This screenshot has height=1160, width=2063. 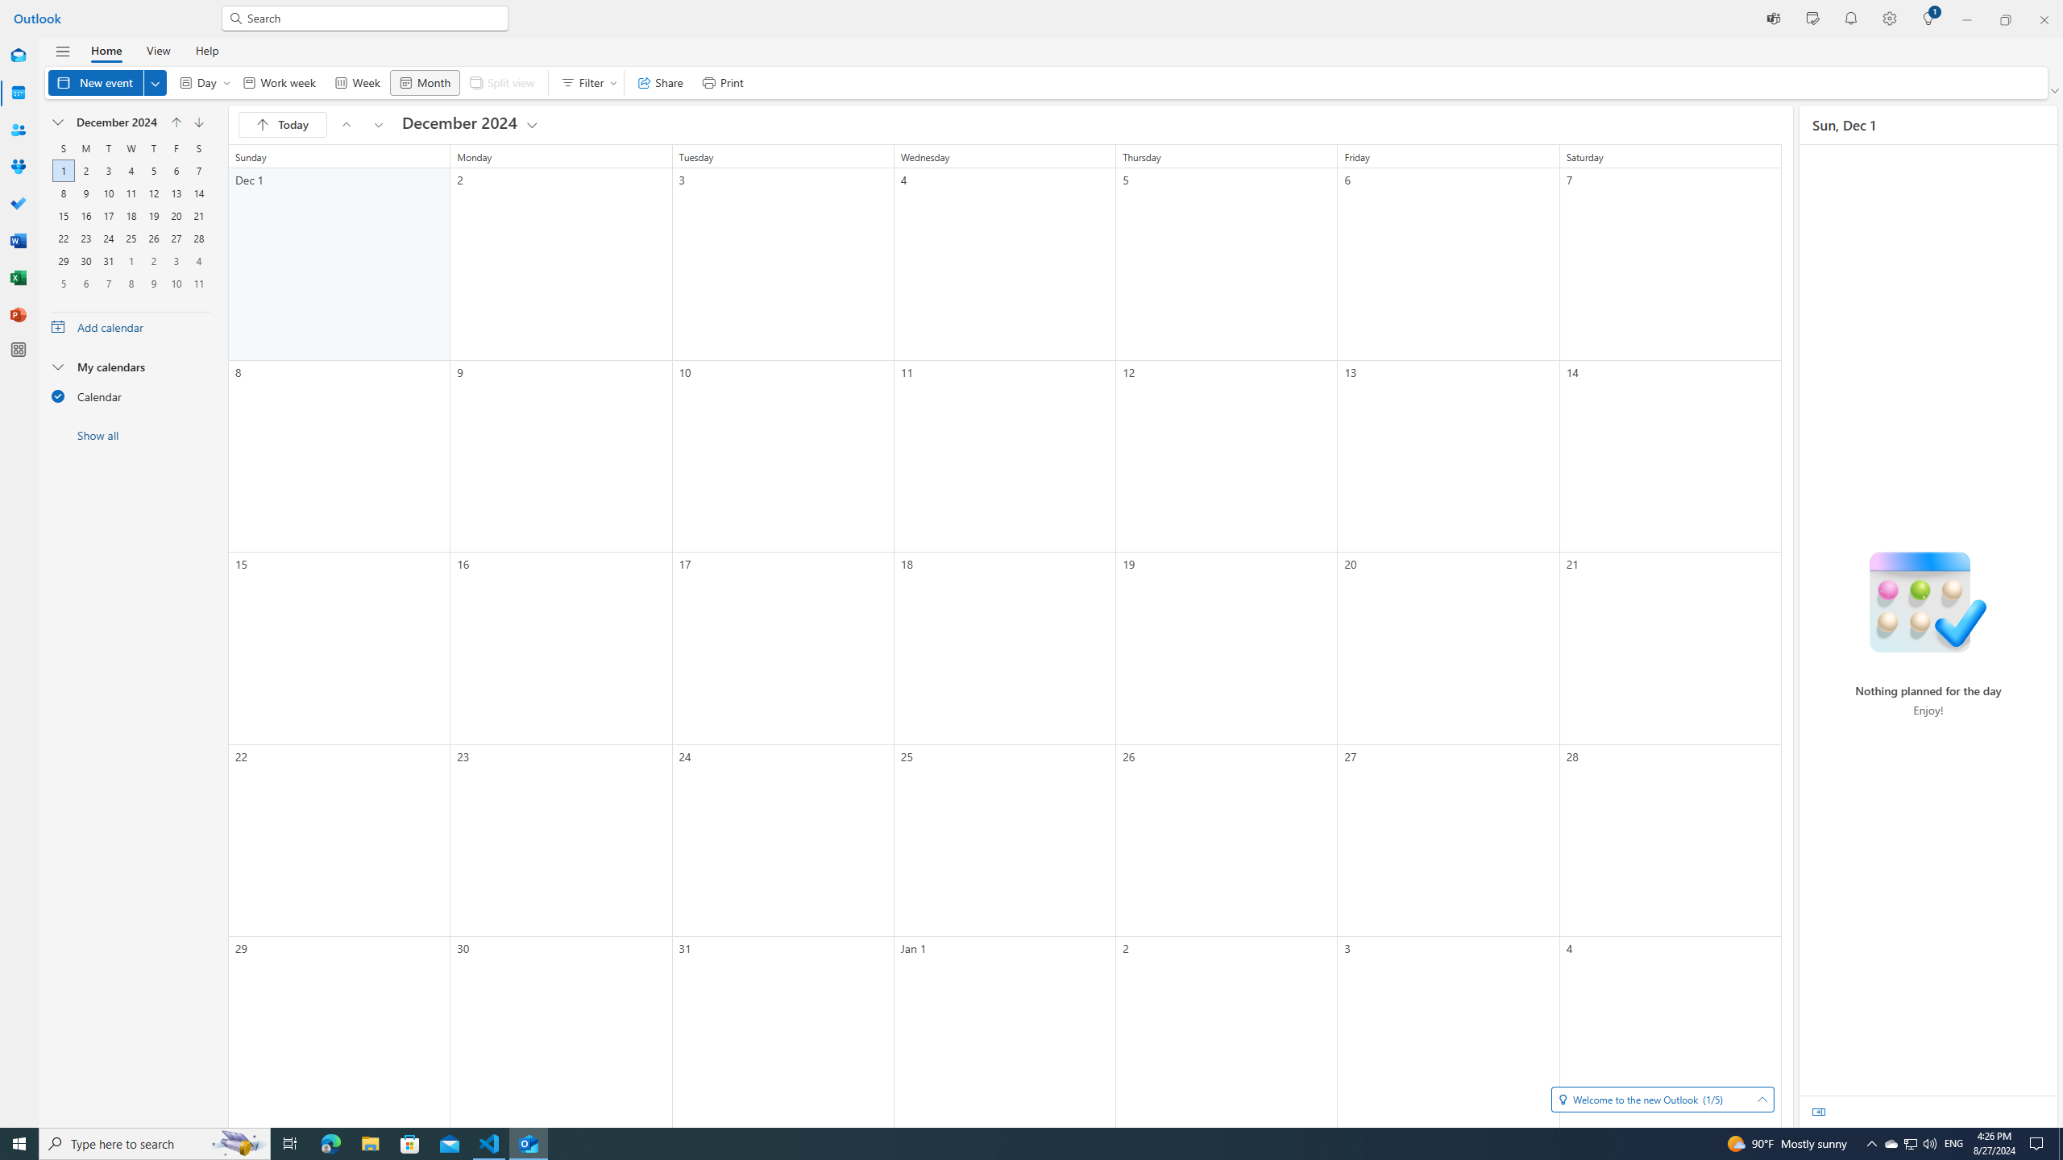 What do you see at coordinates (131, 148) in the screenshot?
I see `Wednesday` at bounding box center [131, 148].